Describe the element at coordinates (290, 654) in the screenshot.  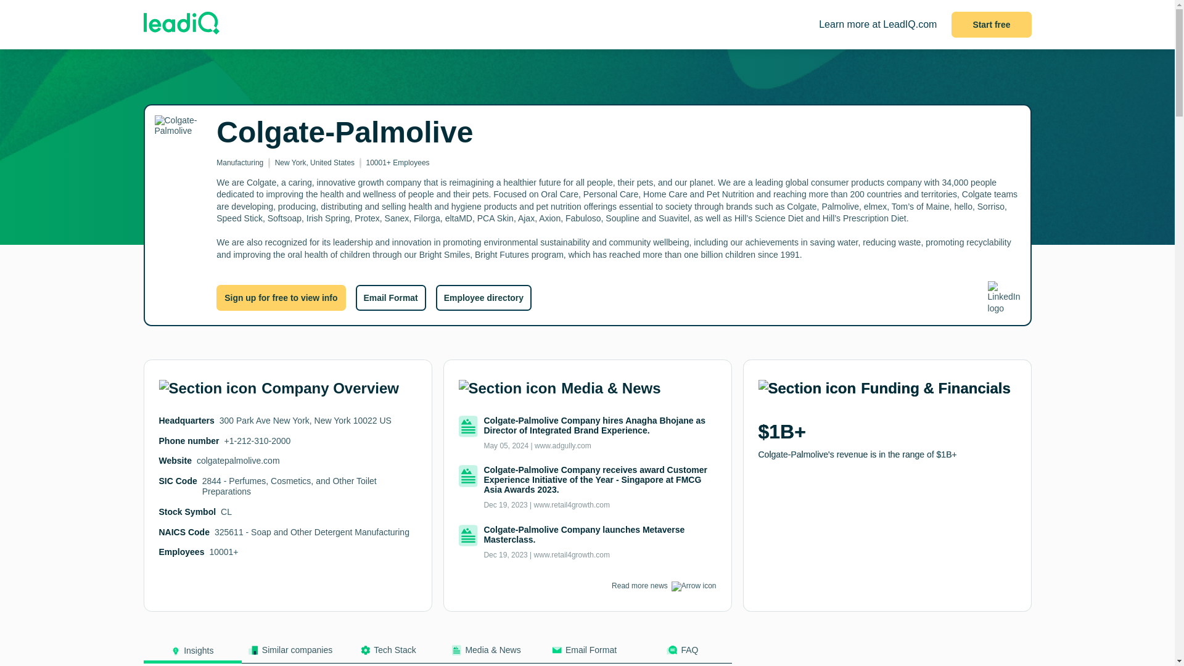
I see `Similar companies` at that location.